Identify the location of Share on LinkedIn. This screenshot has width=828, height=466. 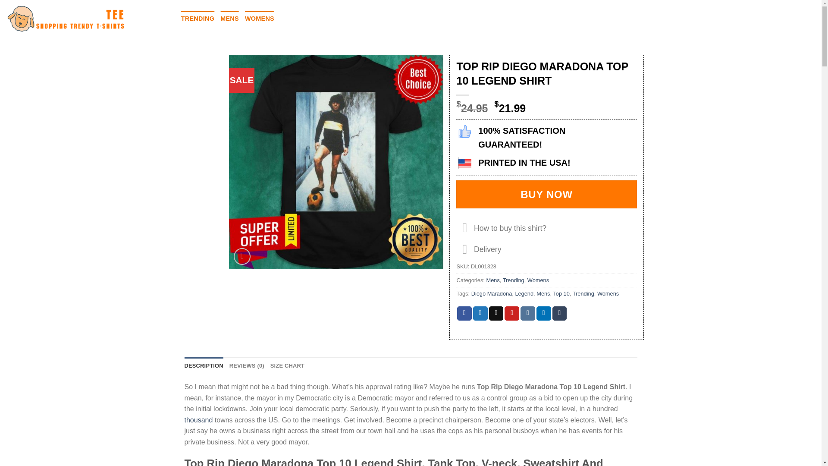
(544, 313).